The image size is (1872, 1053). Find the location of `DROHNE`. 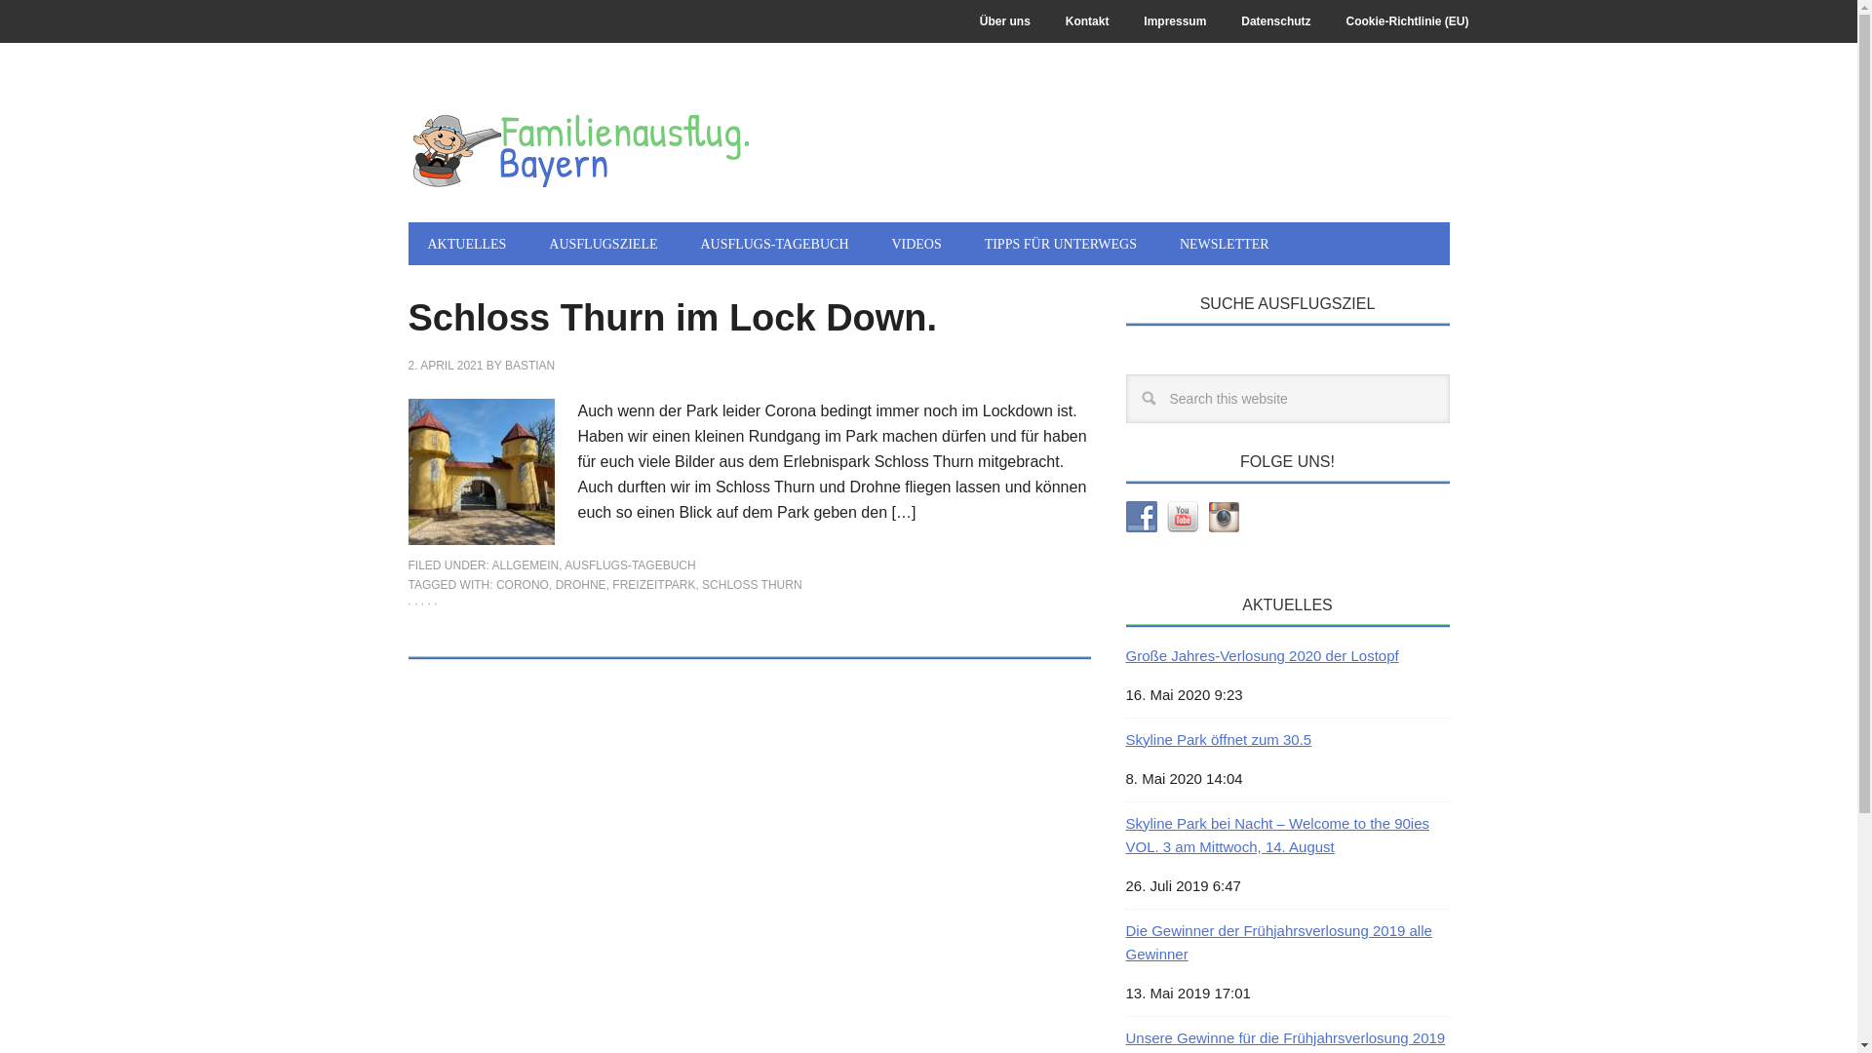

DROHNE is located at coordinates (581, 585).